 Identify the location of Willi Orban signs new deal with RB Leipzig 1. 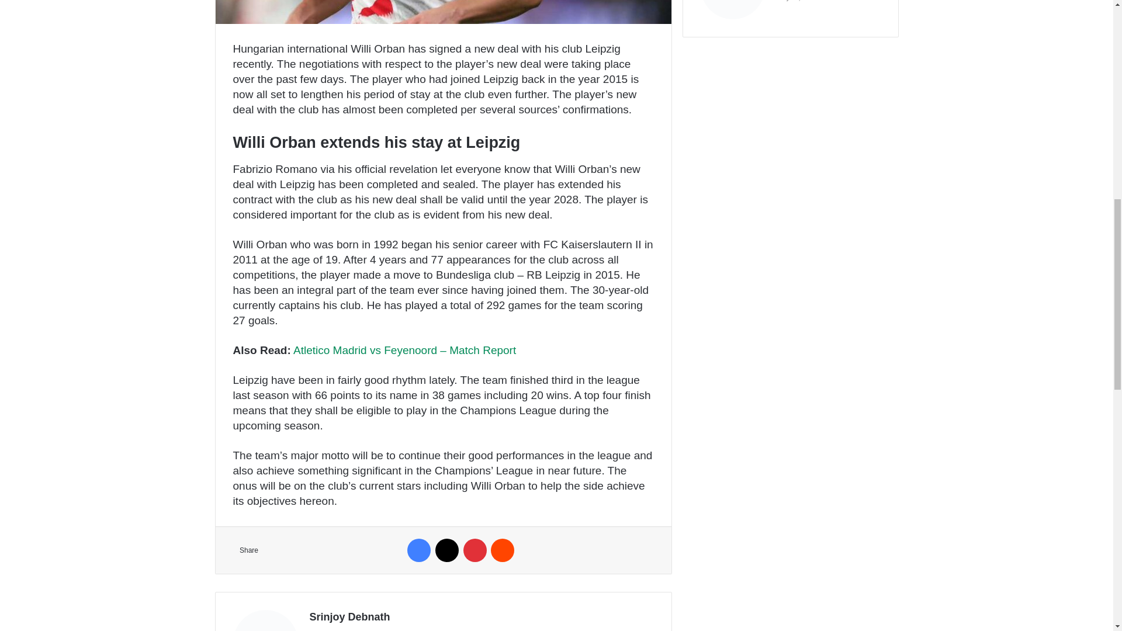
(443, 12).